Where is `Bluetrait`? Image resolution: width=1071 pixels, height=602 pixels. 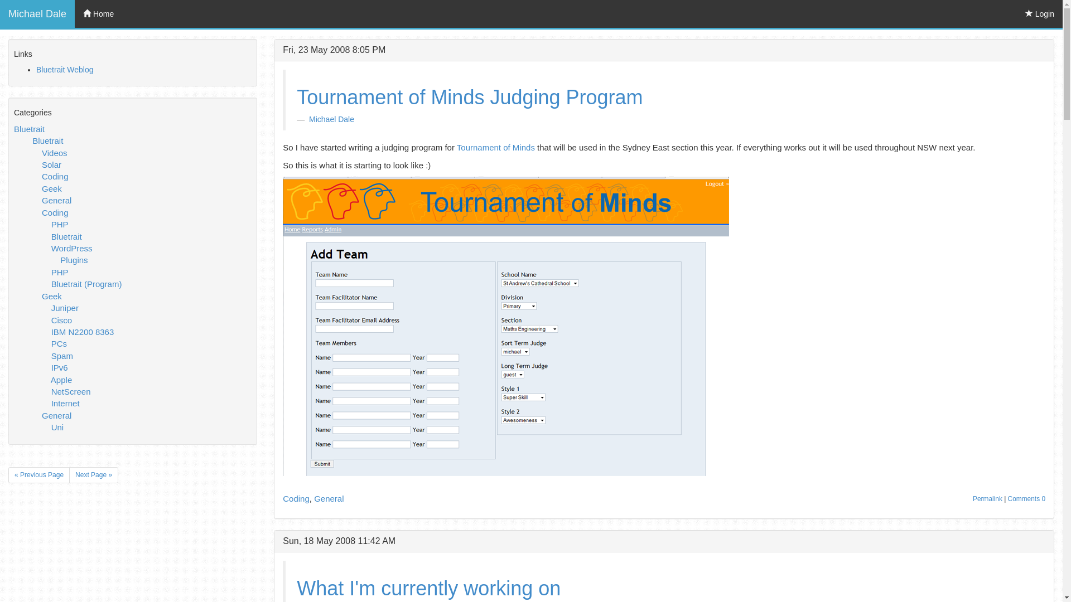 Bluetrait is located at coordinates (29, 129).